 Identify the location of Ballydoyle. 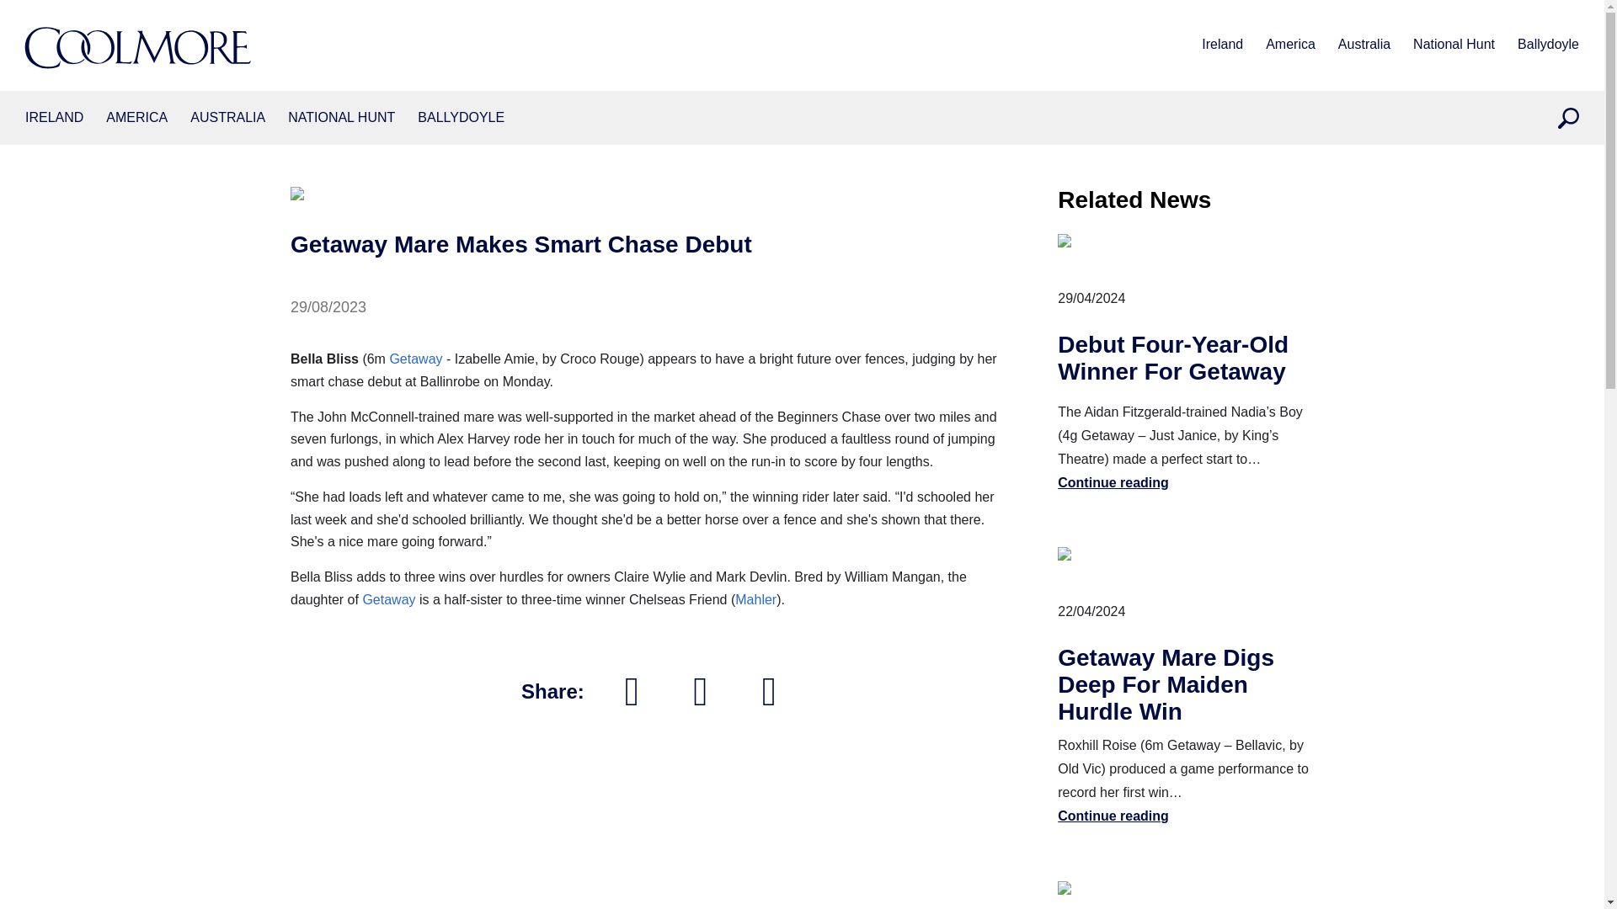
(461, 118).